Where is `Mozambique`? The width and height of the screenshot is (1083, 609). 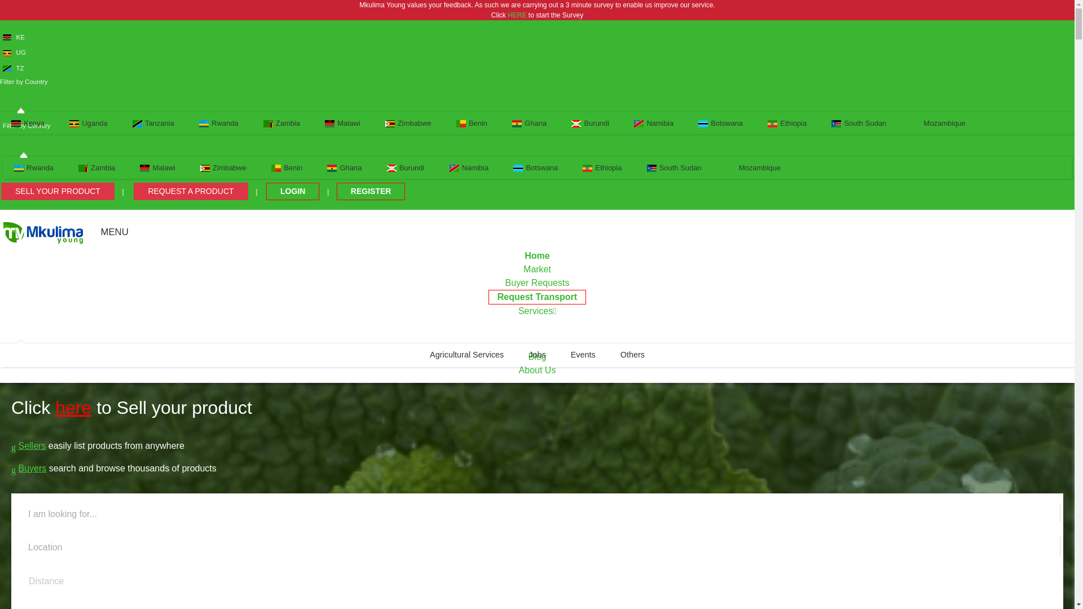 Mozambique is located at coordinates (753, 167).